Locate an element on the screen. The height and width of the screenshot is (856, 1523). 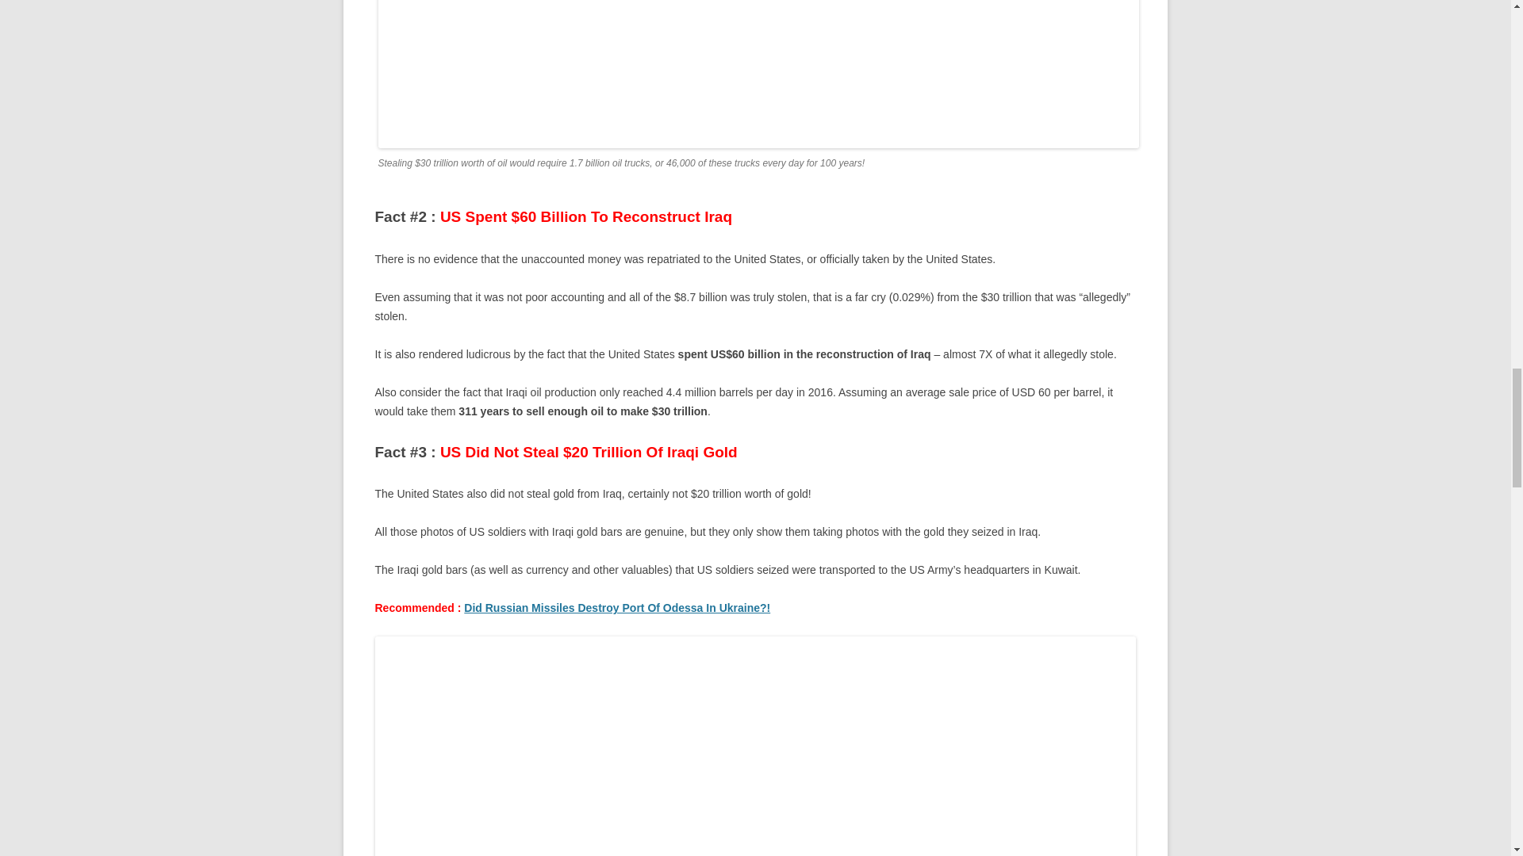
Did Russian Missiles Destroy Port Of Odessa In Ukraine?! is located at coordinates (617, 608).